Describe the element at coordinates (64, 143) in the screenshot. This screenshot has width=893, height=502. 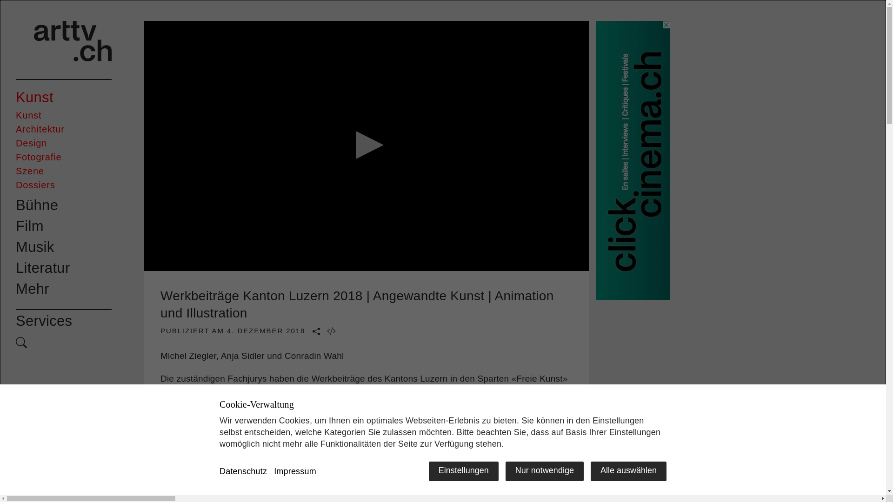
I see `Design` at that location.